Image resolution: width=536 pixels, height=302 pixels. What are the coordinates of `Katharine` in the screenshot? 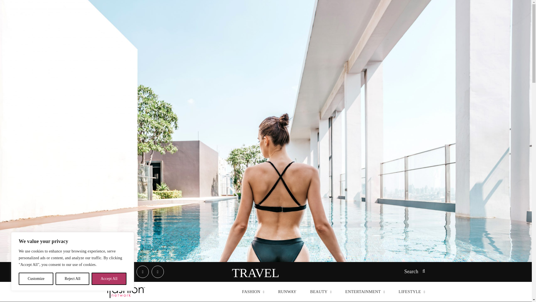 It's located at (126, 291).